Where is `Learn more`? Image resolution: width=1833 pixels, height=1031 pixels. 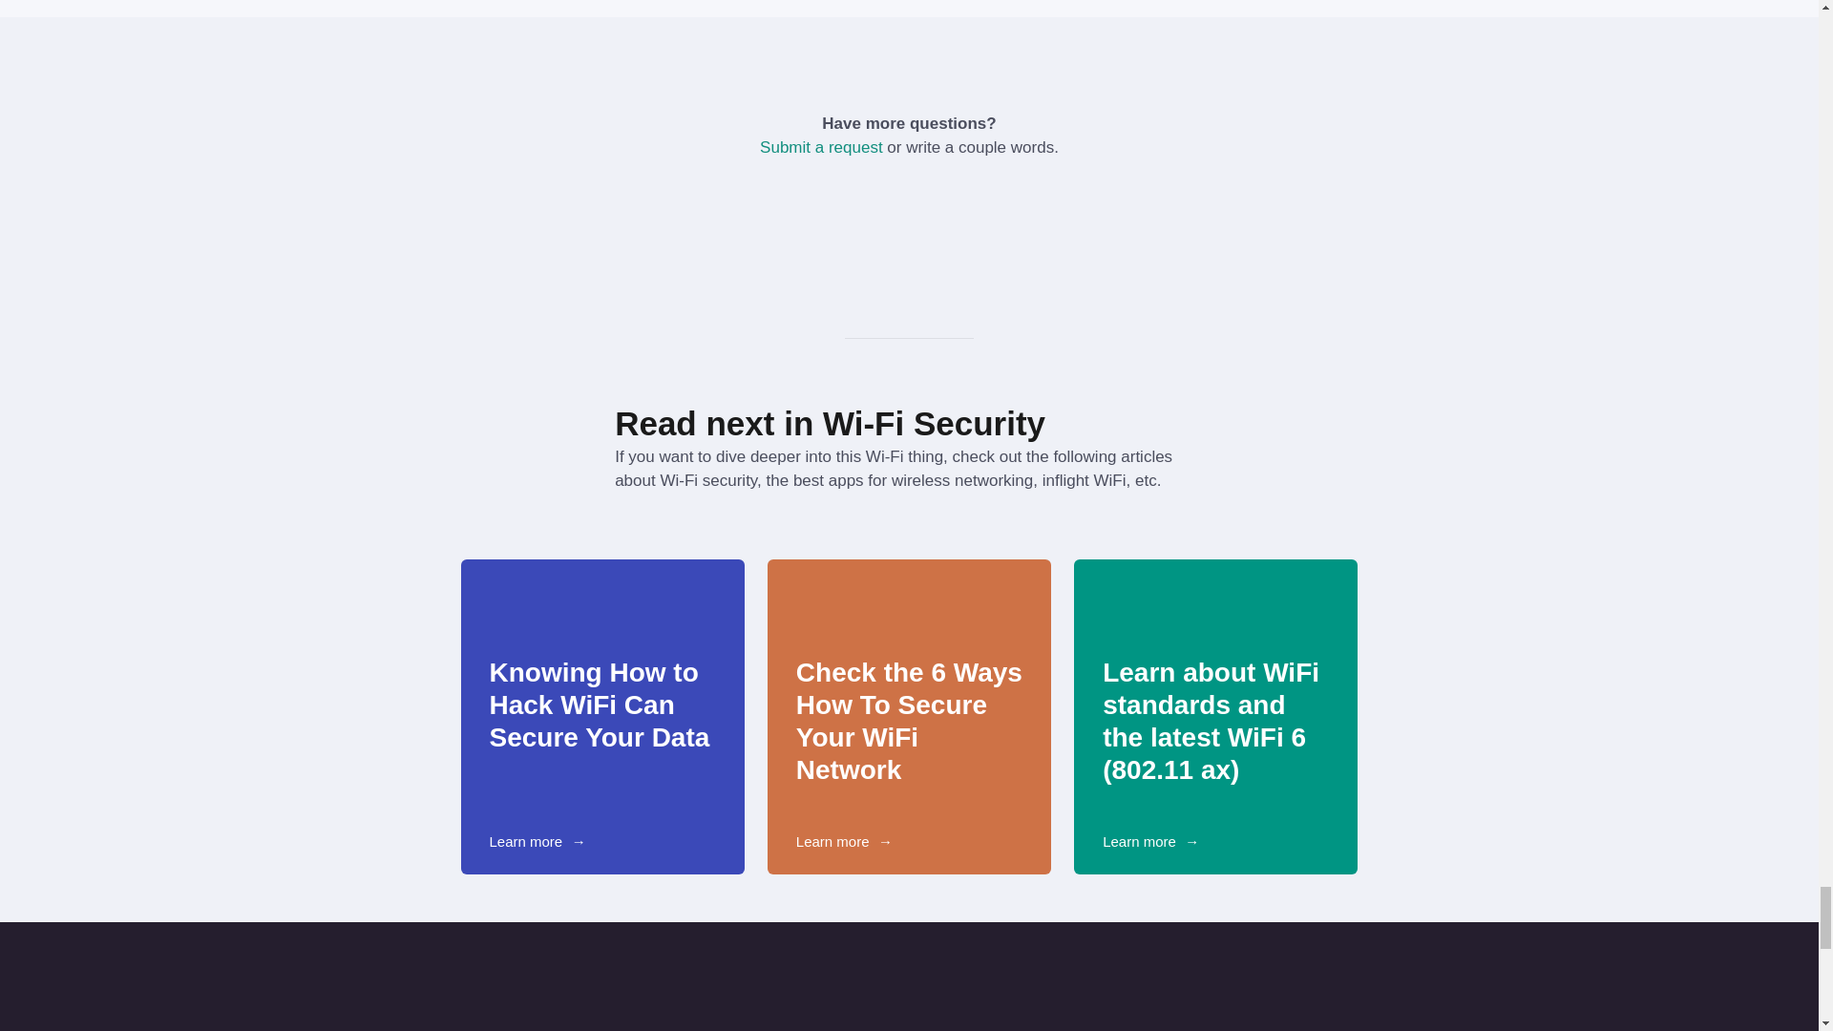 Learn more is located at coordinates (1140, 842).